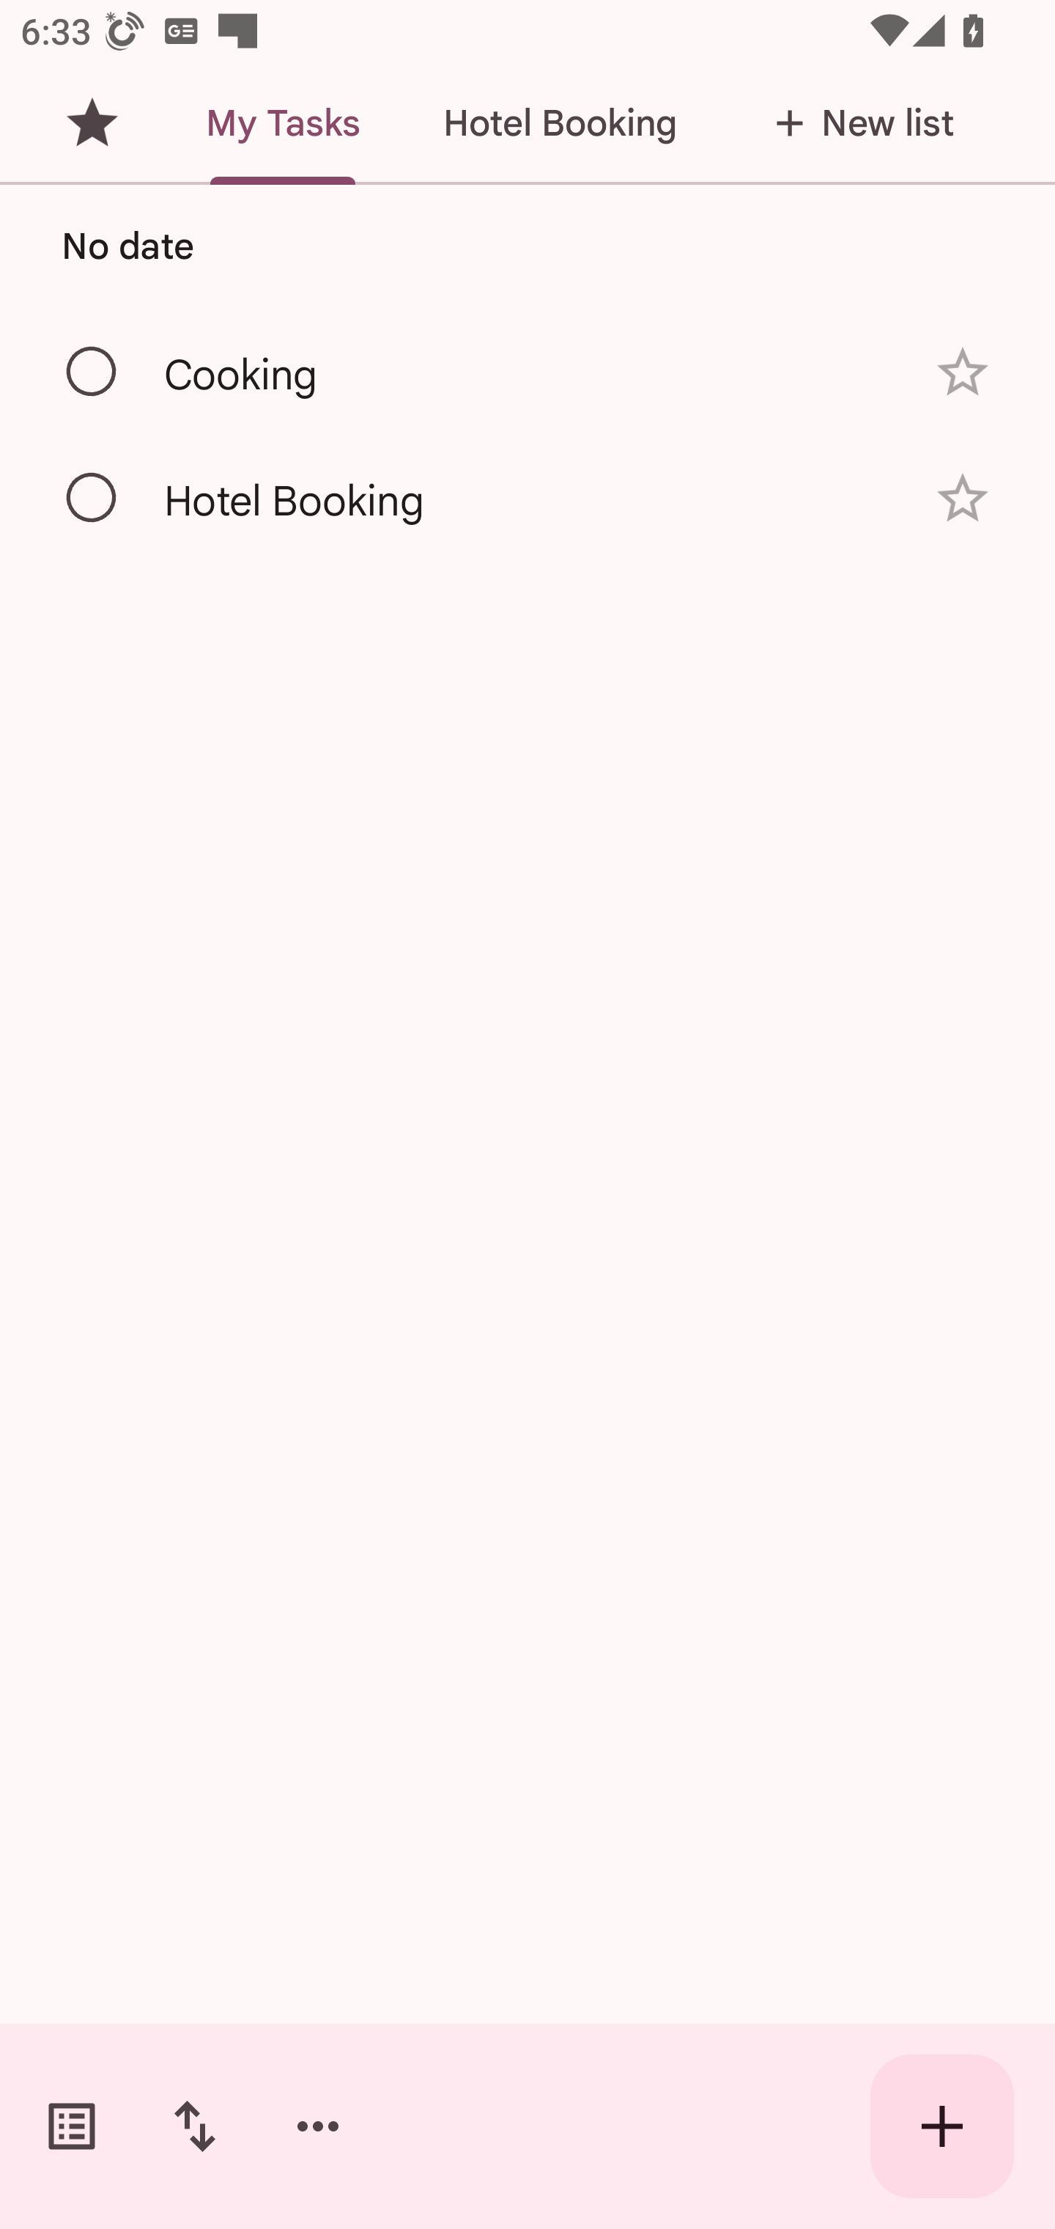 Image resolution: width=1055 pixels, height=2229 pixels. What do you see at coordinates (963, 498) in the screenshot?
I see `Add star` at bounding box center [963, 498].